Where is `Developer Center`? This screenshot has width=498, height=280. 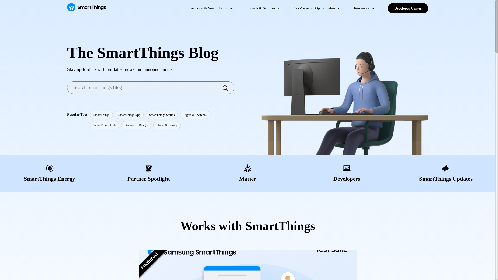
Developer Center is located at coordinates (408, 8).